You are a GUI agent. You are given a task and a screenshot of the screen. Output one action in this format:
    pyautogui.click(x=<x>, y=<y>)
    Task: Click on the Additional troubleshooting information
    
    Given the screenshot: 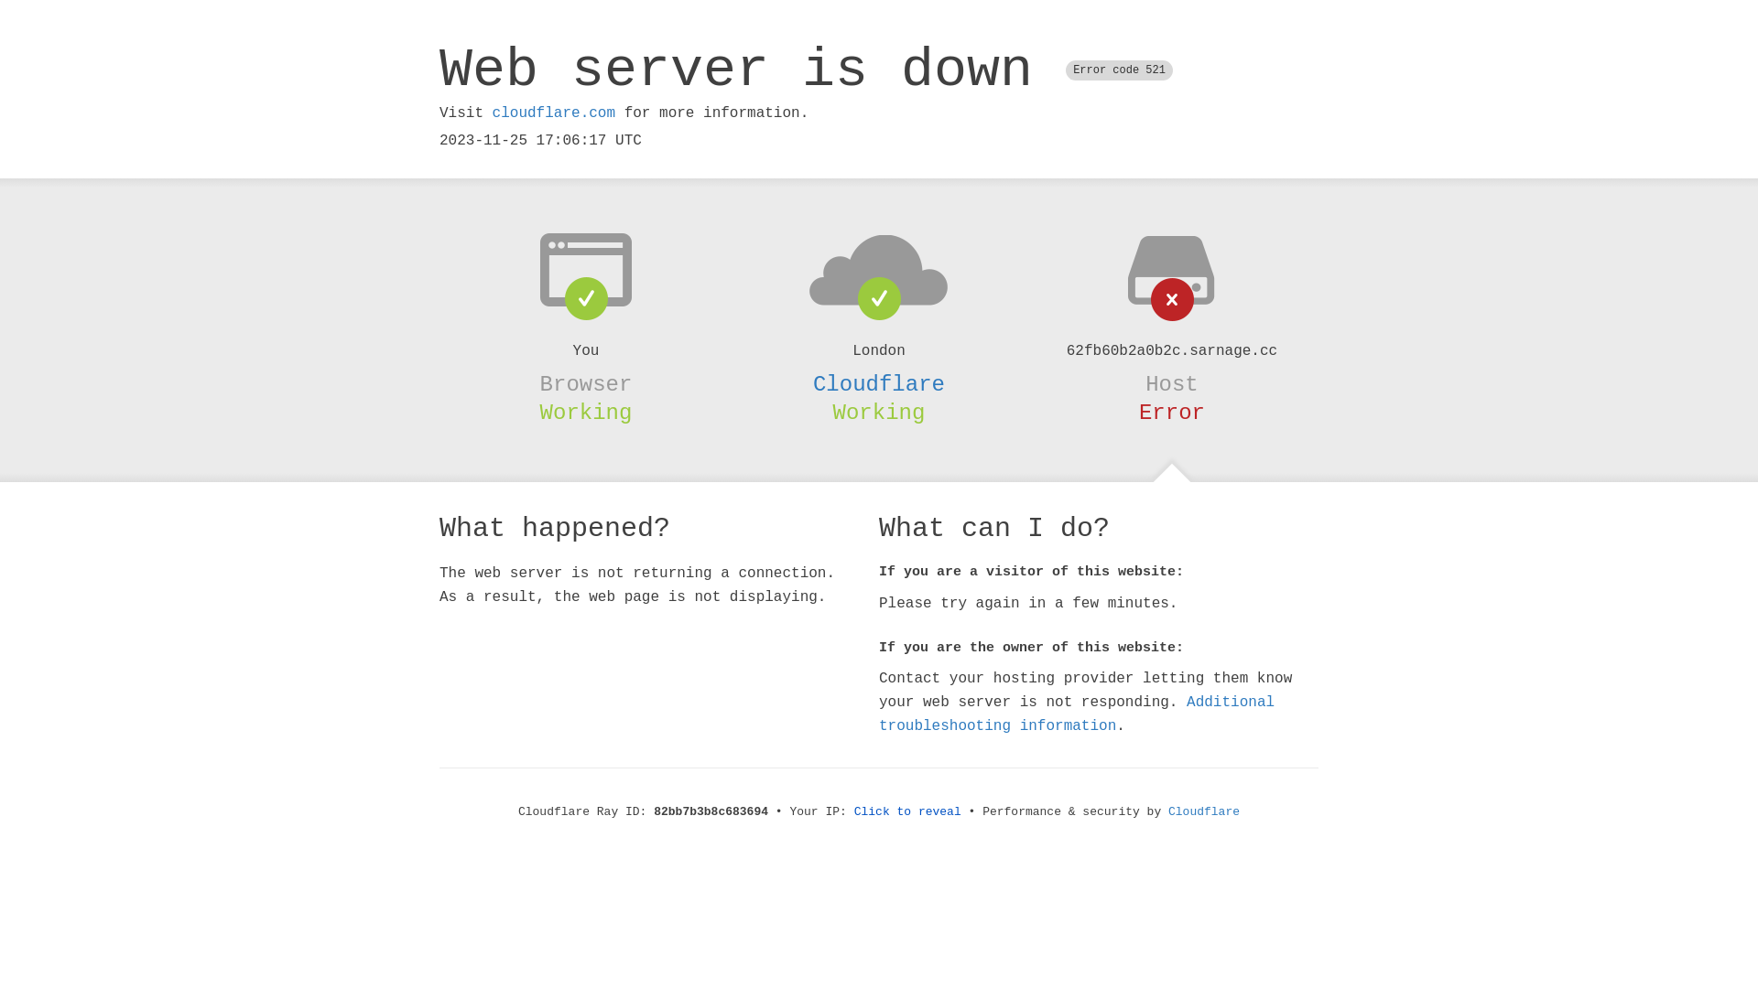 What is the action you would take?
    pyautogui.click(x=1077, y=714)
    